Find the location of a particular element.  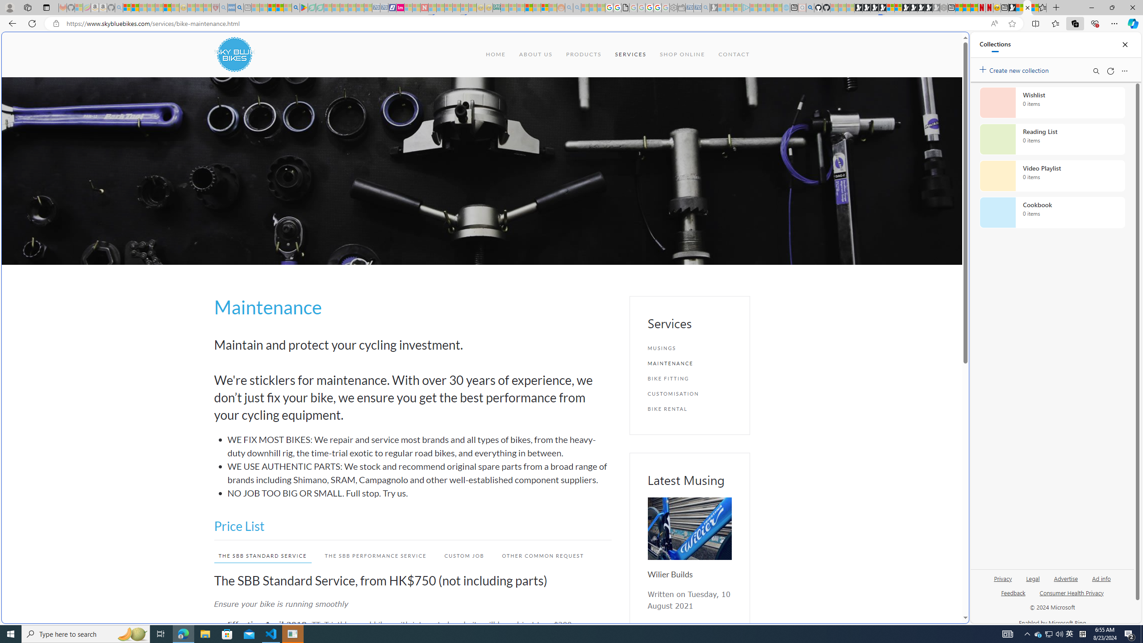

THE SBB PERFORMANCE SERVICE is located at coordinates (371, 555).